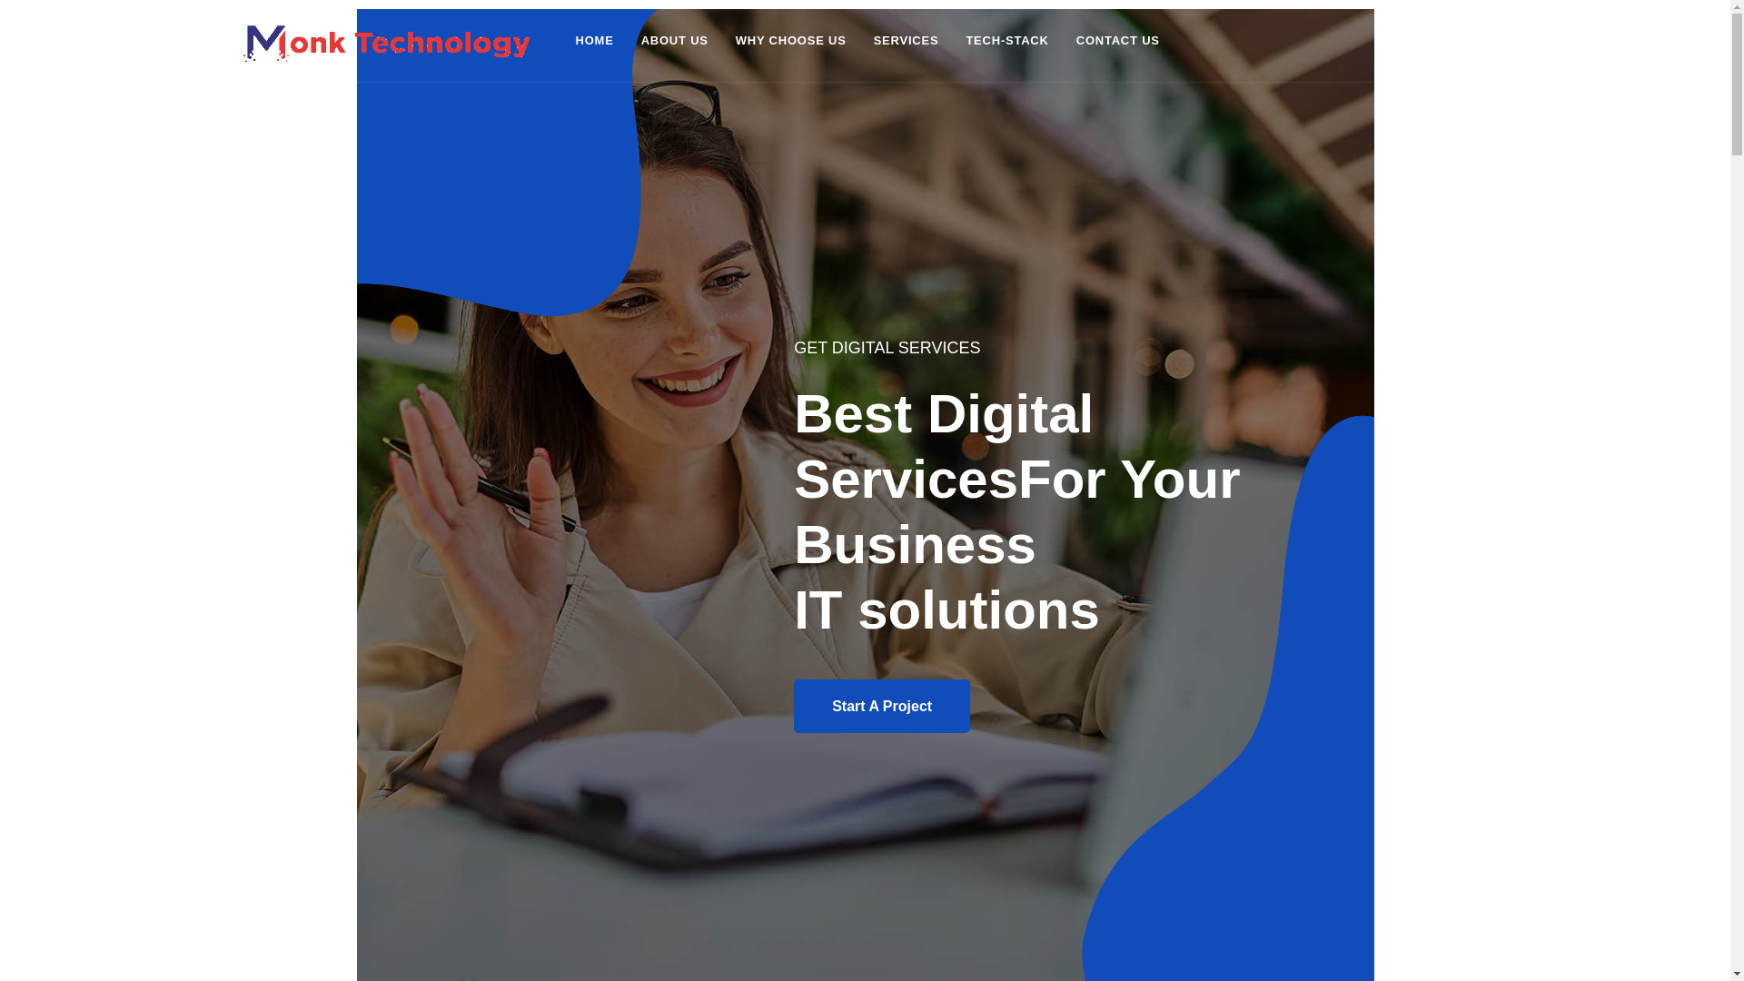  Describe the element at coordinates (906, 40) in the screenshot. I see `SERVICES` at that location.